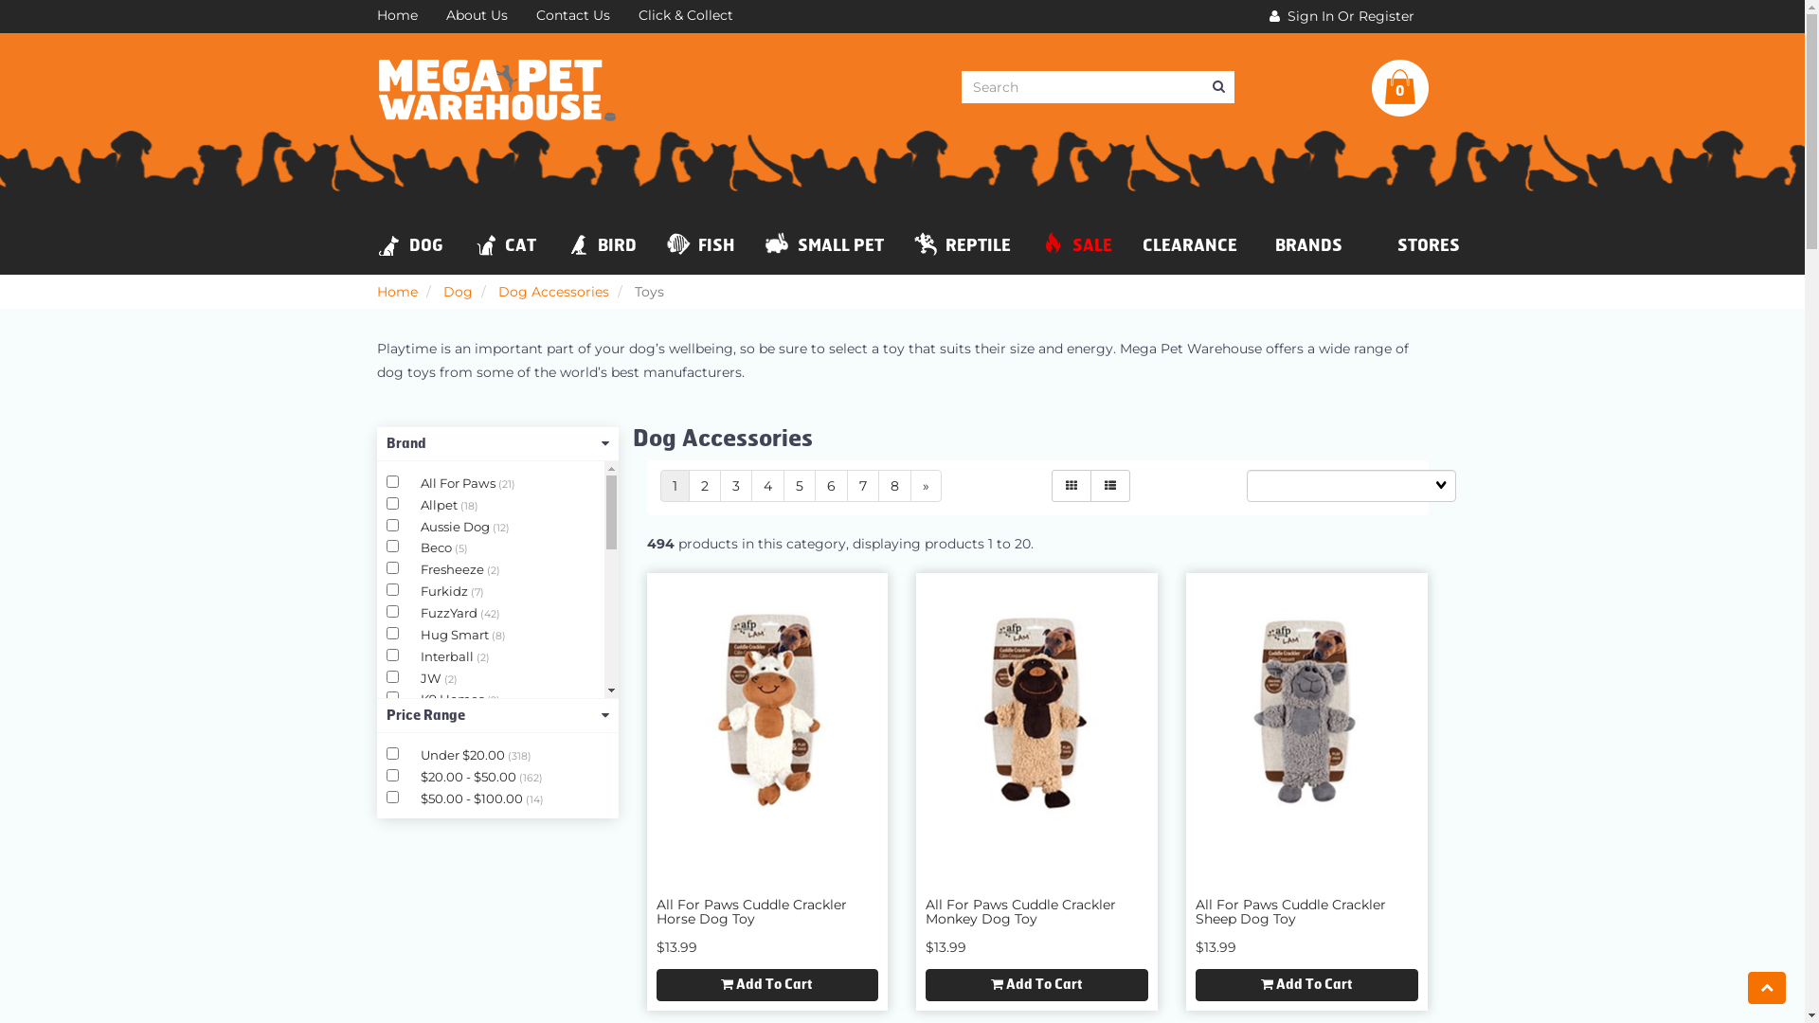 This screenshot has height=1023, width=1819. I want to click on Home, so click(396, 17).